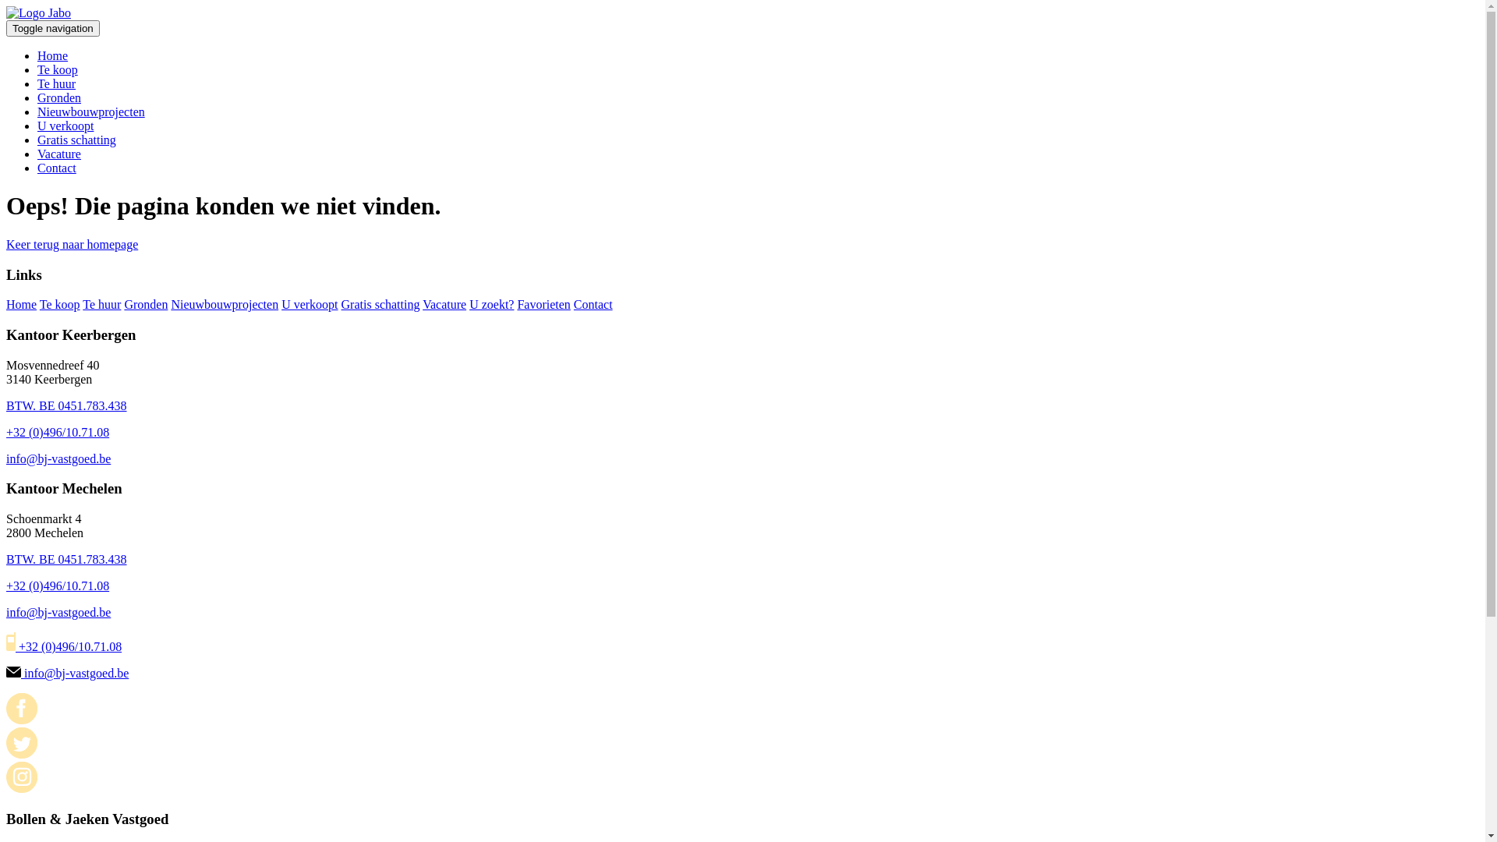  I want to click on info@bj-vastgoed.be, so click(58, 458).